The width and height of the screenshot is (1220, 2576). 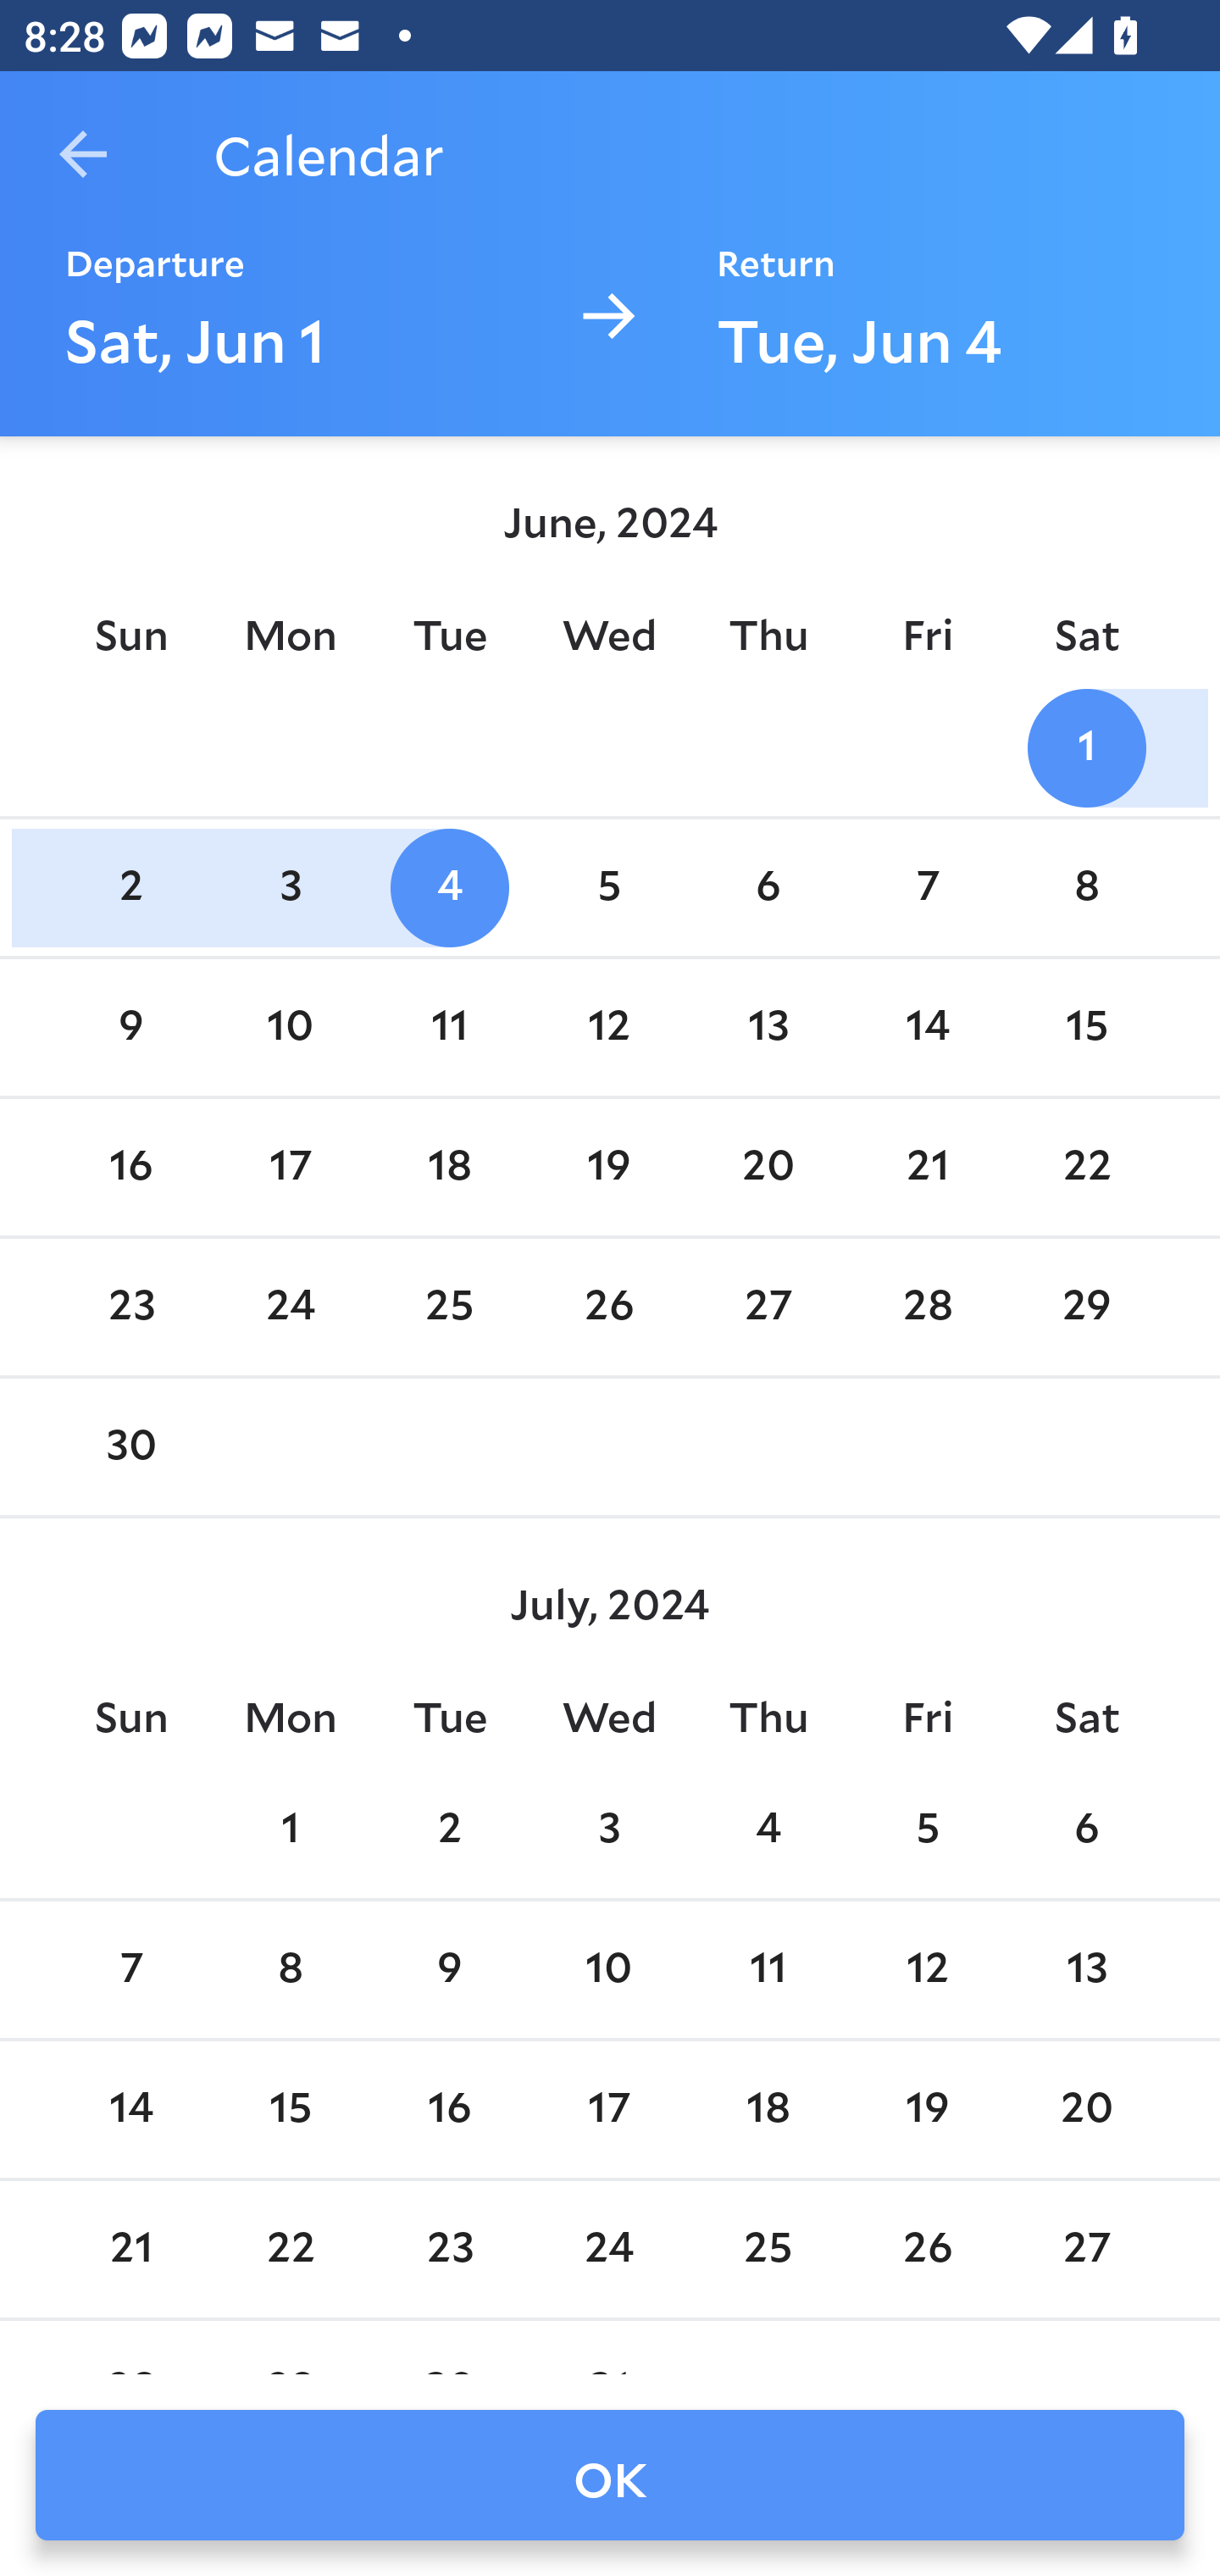 What do you see at coordinates (1086, 2109) in the screenshot?
I see `20` at bounding box center [1086, 2109].